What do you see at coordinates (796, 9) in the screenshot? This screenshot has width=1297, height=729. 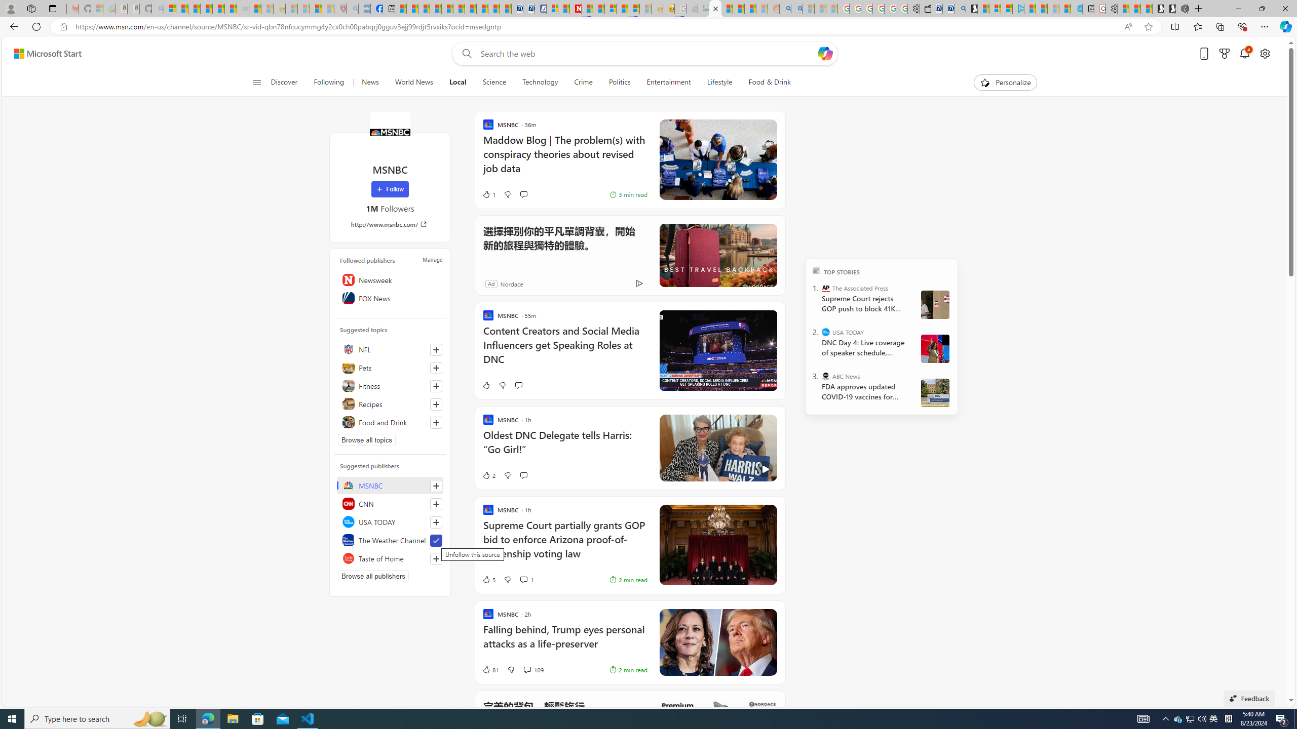 I see `Utah sues federal government - Search` at bounding box center [796, 9].